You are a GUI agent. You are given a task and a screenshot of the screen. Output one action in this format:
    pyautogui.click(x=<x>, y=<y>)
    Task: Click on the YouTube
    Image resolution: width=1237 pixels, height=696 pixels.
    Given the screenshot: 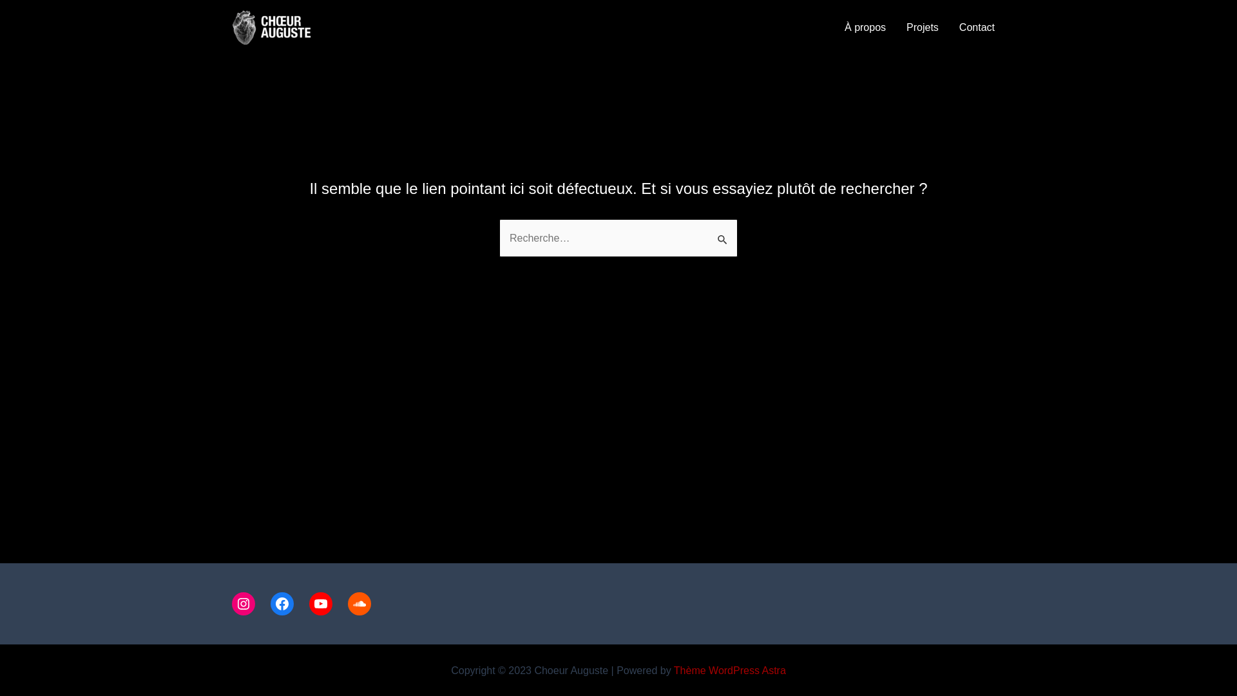 What is the action you would take?
    pyautogui.click(x=321, y=604)
    